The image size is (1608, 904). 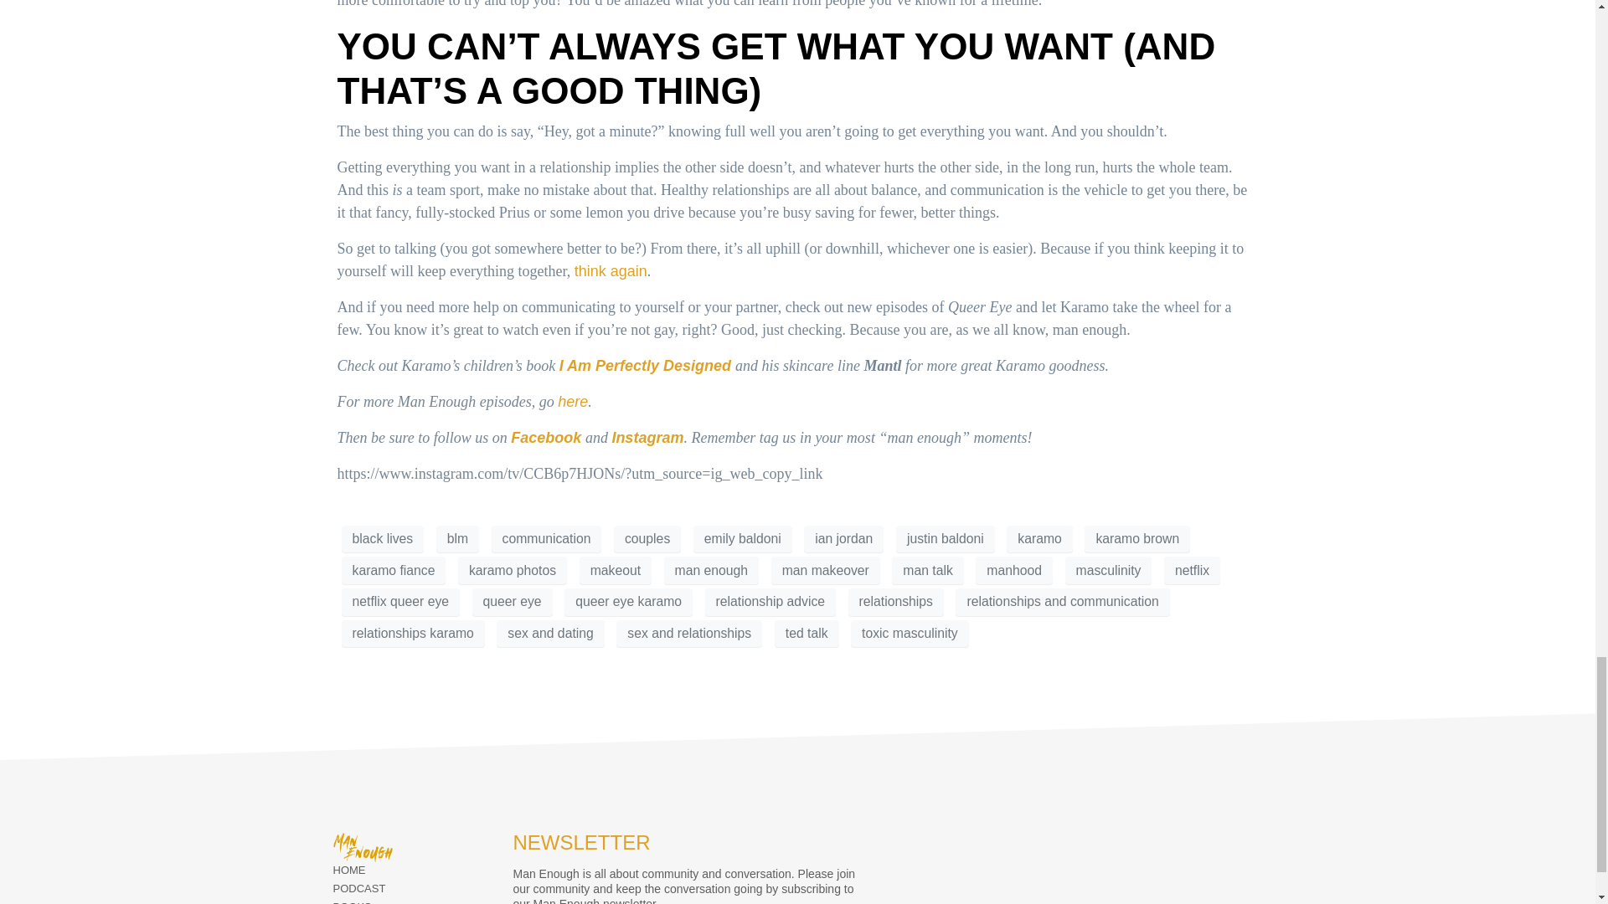 What do you see at coordinates (742, 539) in the screenshot?
I see `emily baldoni` at bounding box center [742, 539].